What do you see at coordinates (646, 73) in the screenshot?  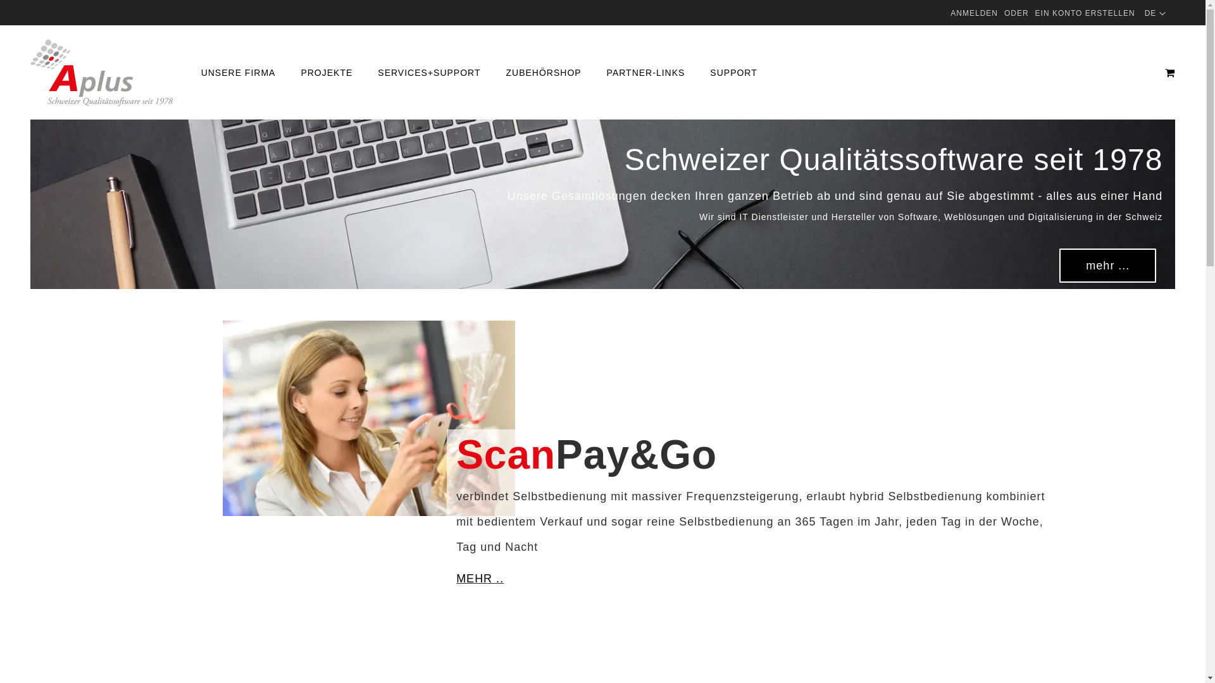 I see `PARTNER-LINKS` at bounding box center [646, 73].